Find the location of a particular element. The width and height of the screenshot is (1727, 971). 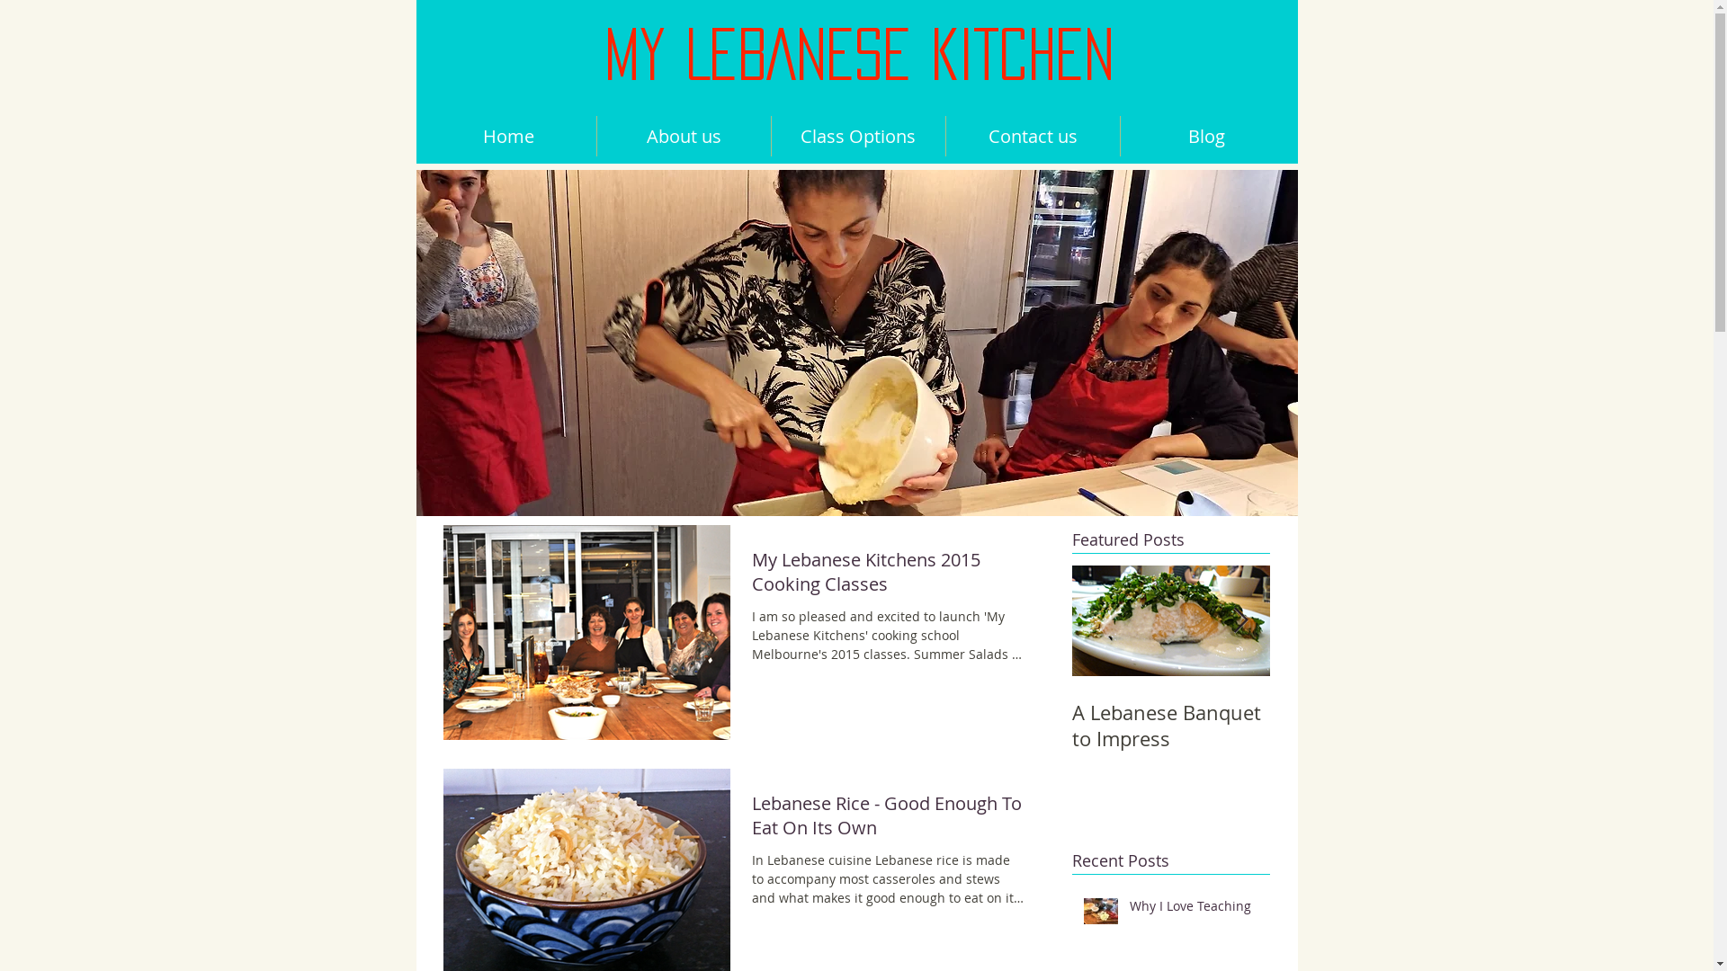

Home is located at coordinates (508, 137).